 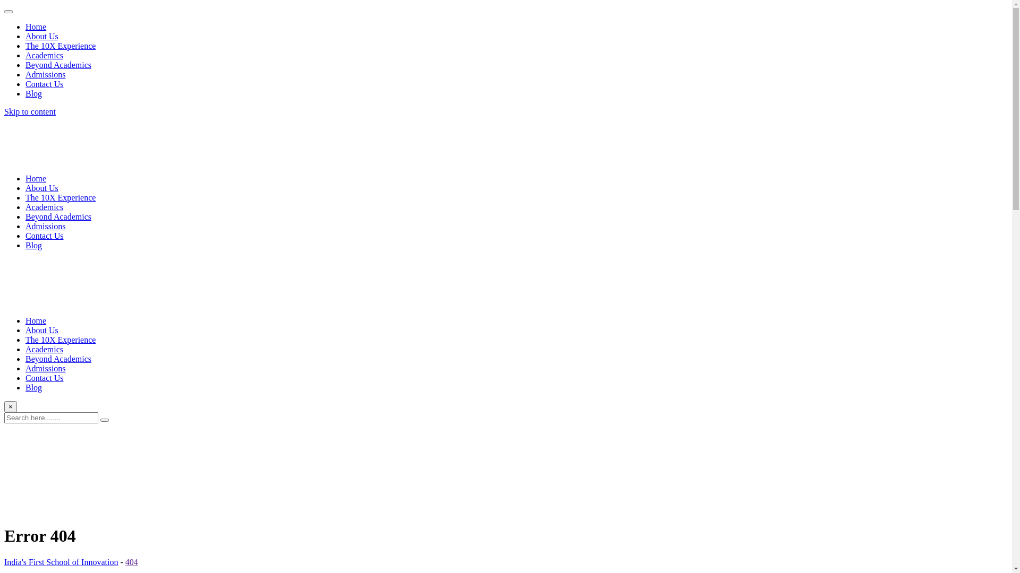 I want to click on Beyond Academics, so click(x=58, y=359).